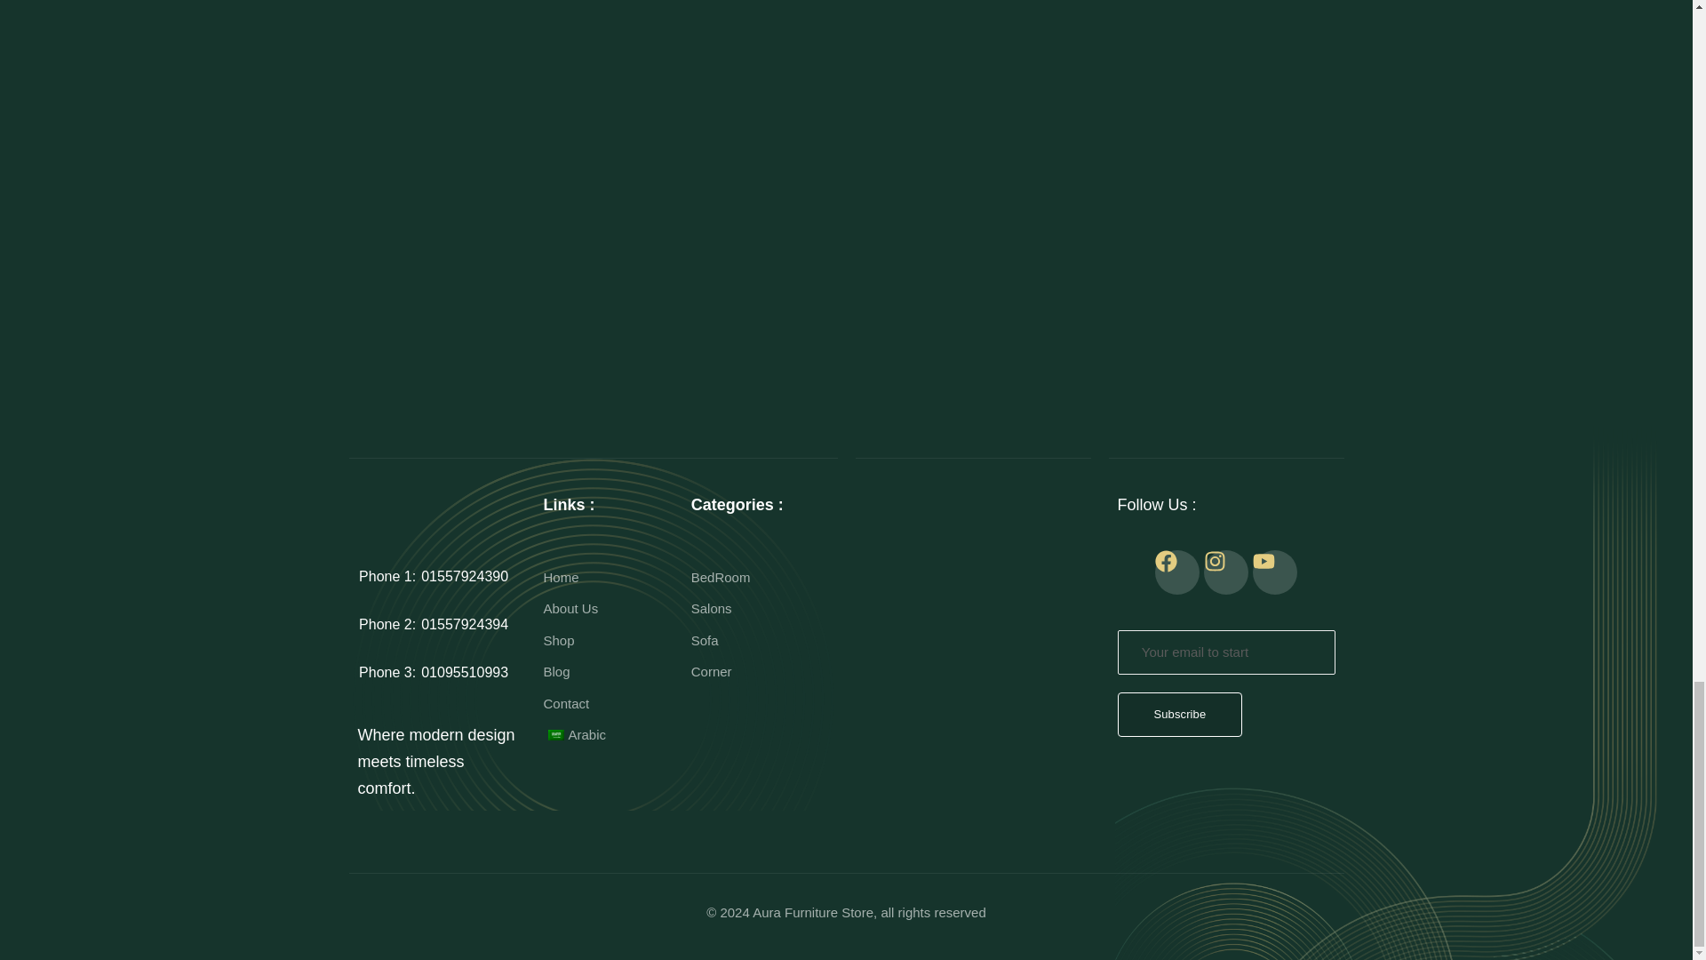  What do you see at coordinates (554, 734) in the screenshot?
I see `Arabic` at bounding box center [554, 734].